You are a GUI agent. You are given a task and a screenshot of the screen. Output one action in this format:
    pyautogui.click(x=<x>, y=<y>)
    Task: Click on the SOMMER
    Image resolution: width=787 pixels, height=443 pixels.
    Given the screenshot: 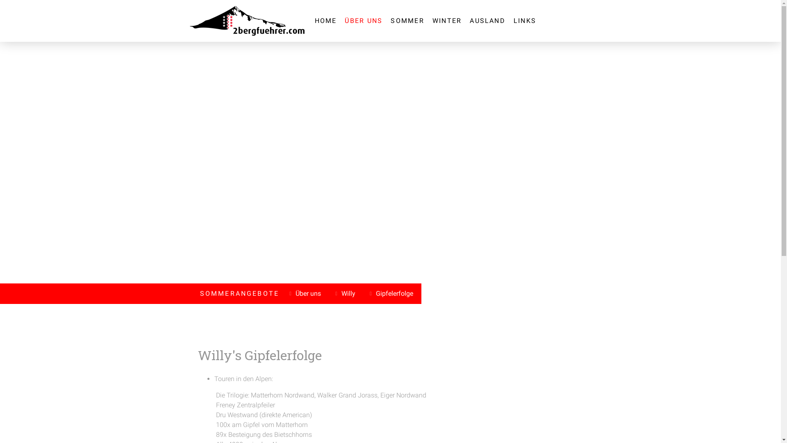 What is the action you would take?
    pyautogui.click(x=407, y=21)
    